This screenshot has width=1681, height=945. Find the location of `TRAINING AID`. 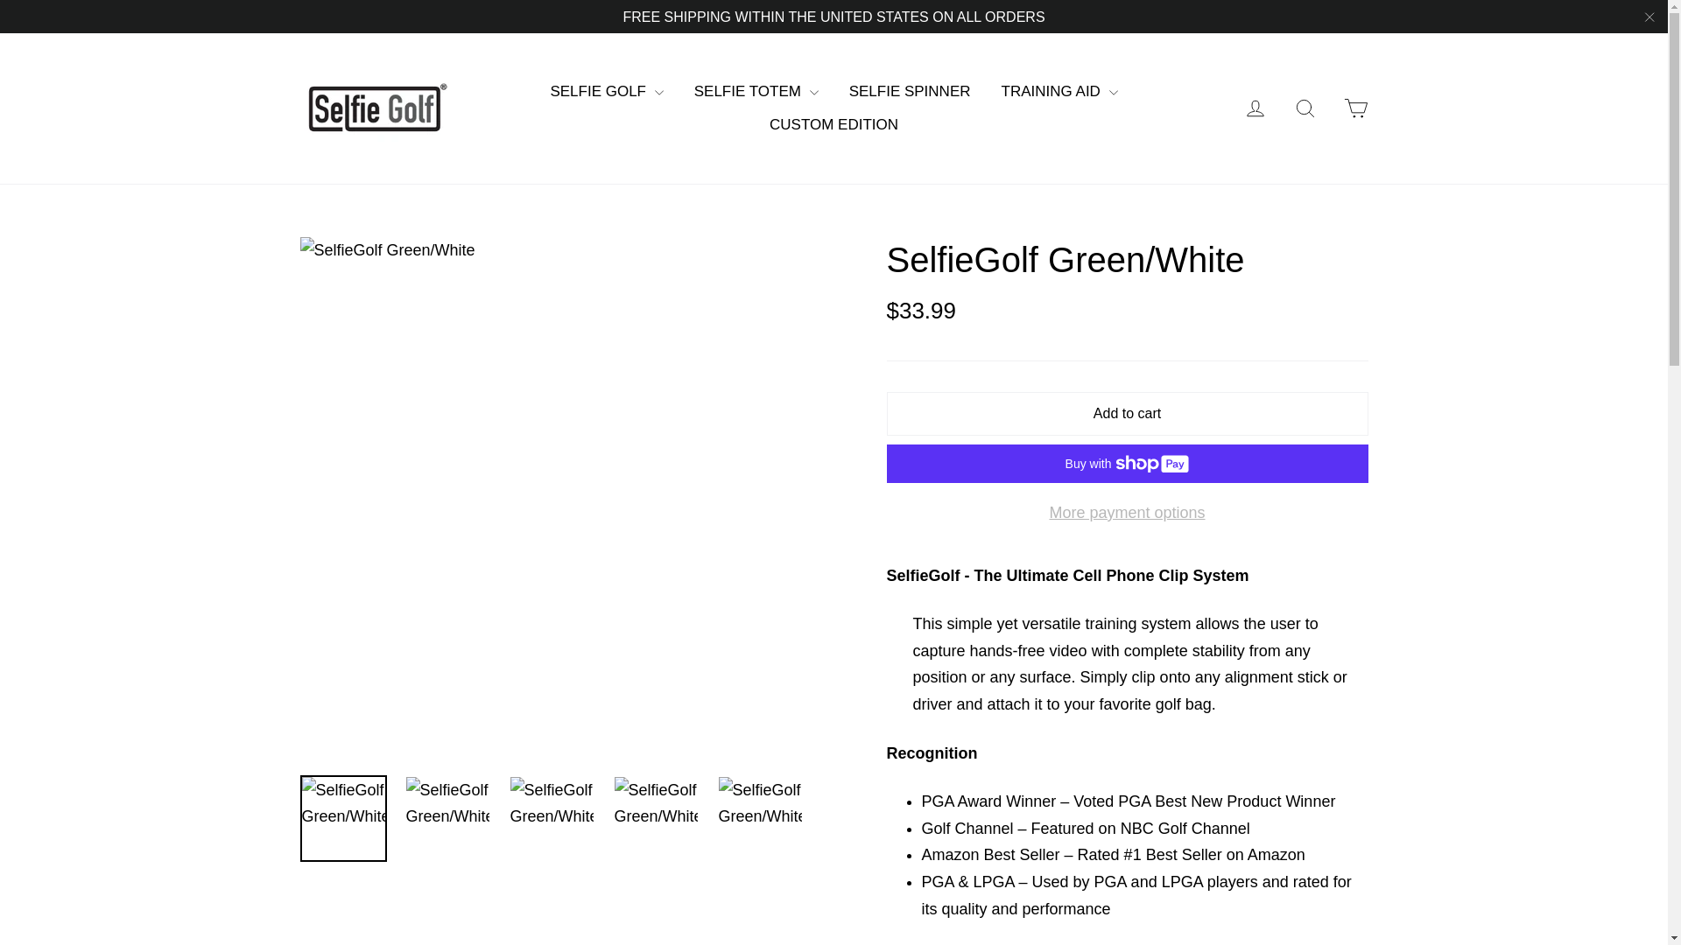

TRAINING AID is located at coordinates (1059, 93).